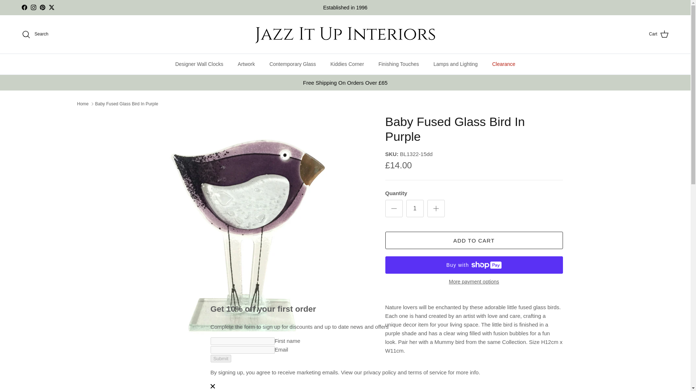  I want to click on Facebook, so click(24, 7).